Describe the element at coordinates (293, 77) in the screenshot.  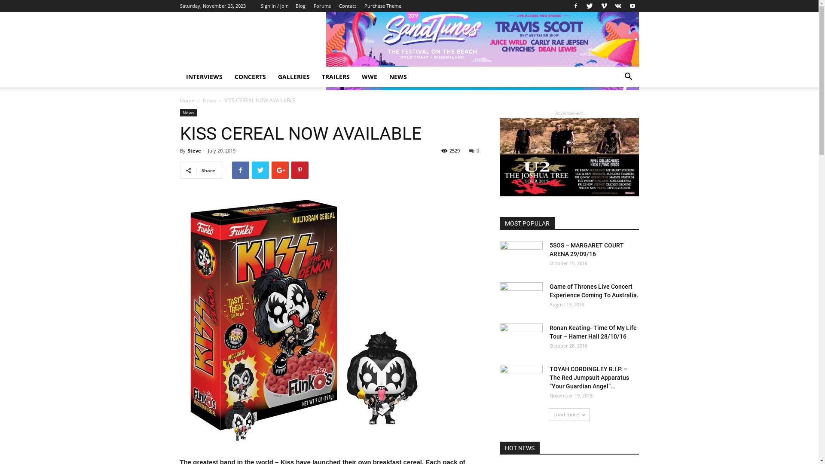
I see `GALLERIES` at that location.